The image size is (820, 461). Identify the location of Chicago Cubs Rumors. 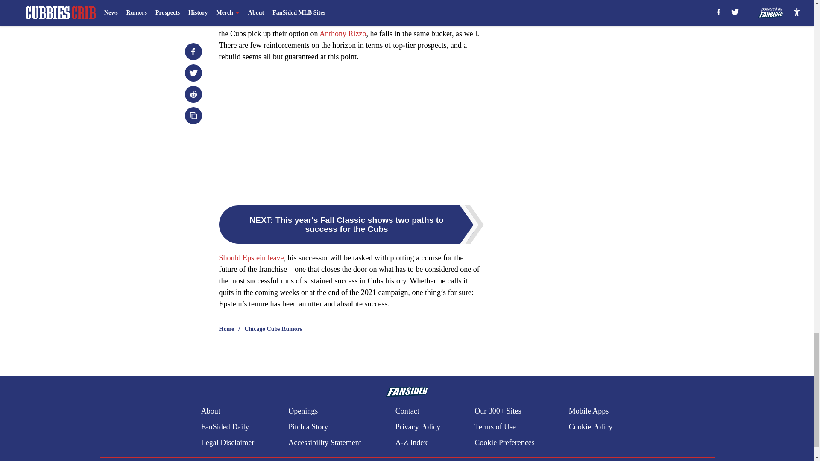
(273, 329).